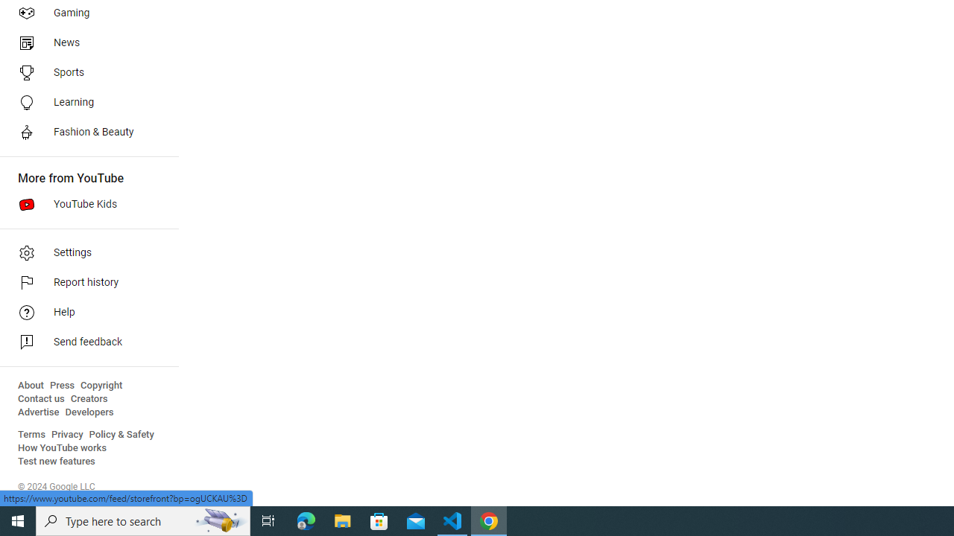 The height and width of the screenshot is (536, 954). What do you see at coordinates (57, 462) in the screenshot?
I see `Test new features` at bounding box center [57, 462].